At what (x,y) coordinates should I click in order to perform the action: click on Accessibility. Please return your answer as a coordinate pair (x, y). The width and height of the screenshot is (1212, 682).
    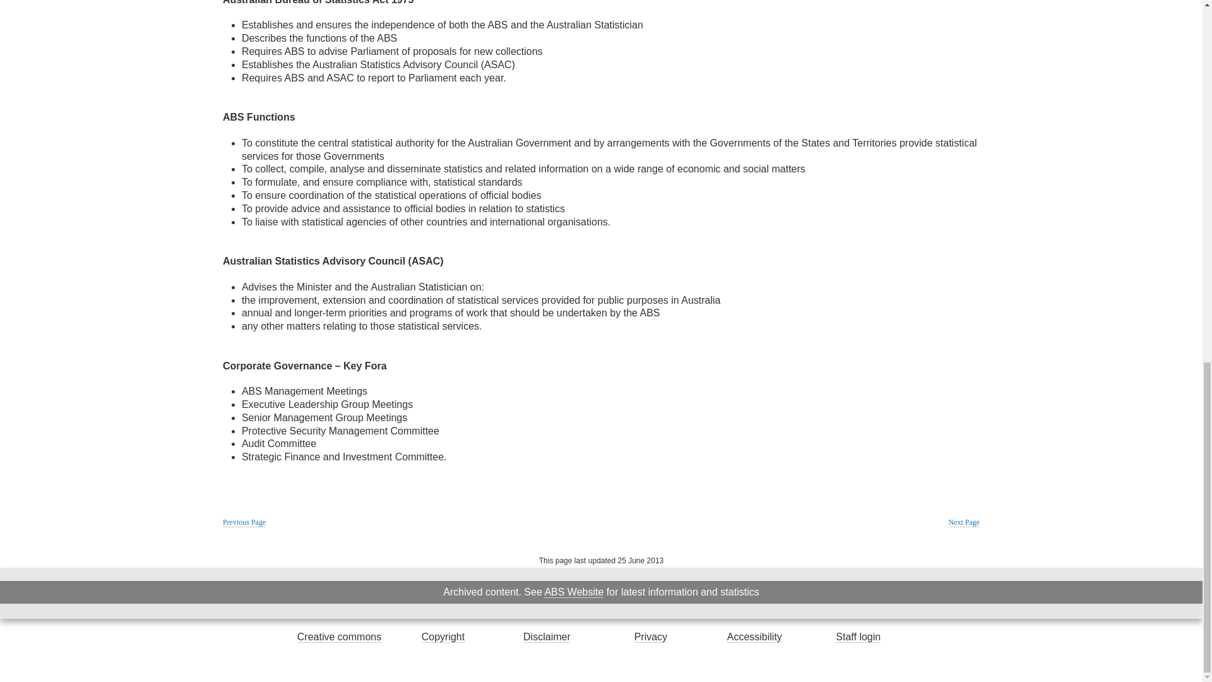
    Looking at the image, I should click on (754, 637).